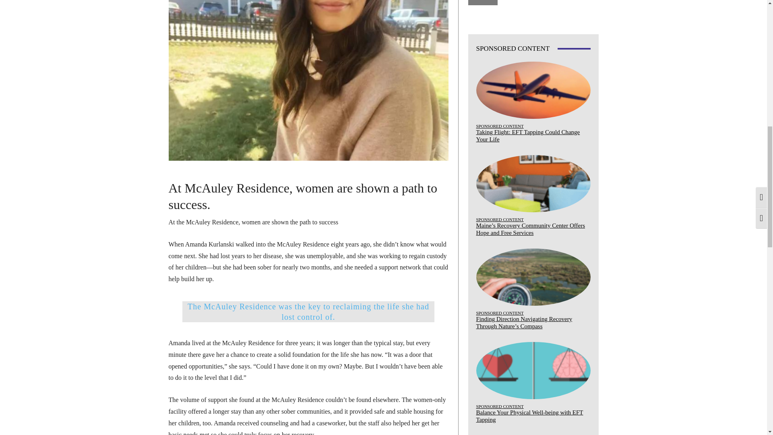  Describe the element at coordinates (482, 3) in the screenshot. I see `Join Us` at that location.